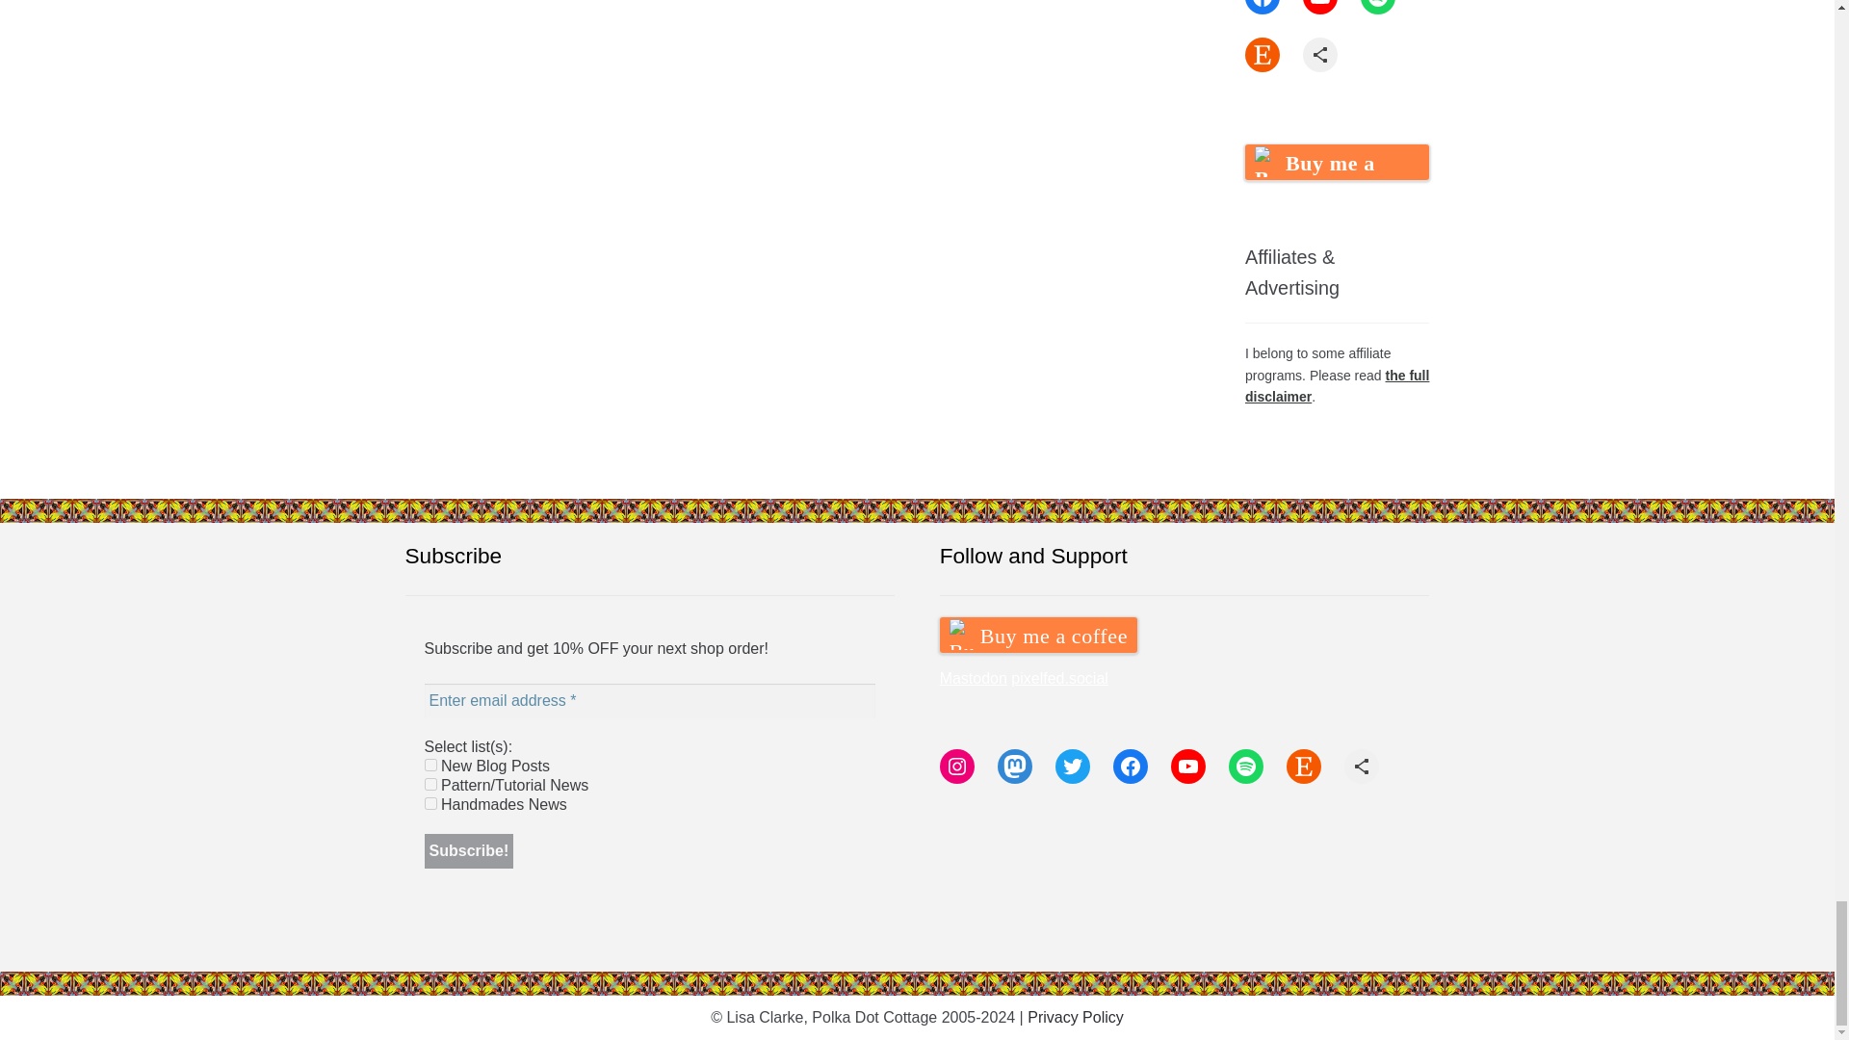  What do you see at coordinates (430, 765) in the screenshot?
I see `5` at bounding box center [430, 765].